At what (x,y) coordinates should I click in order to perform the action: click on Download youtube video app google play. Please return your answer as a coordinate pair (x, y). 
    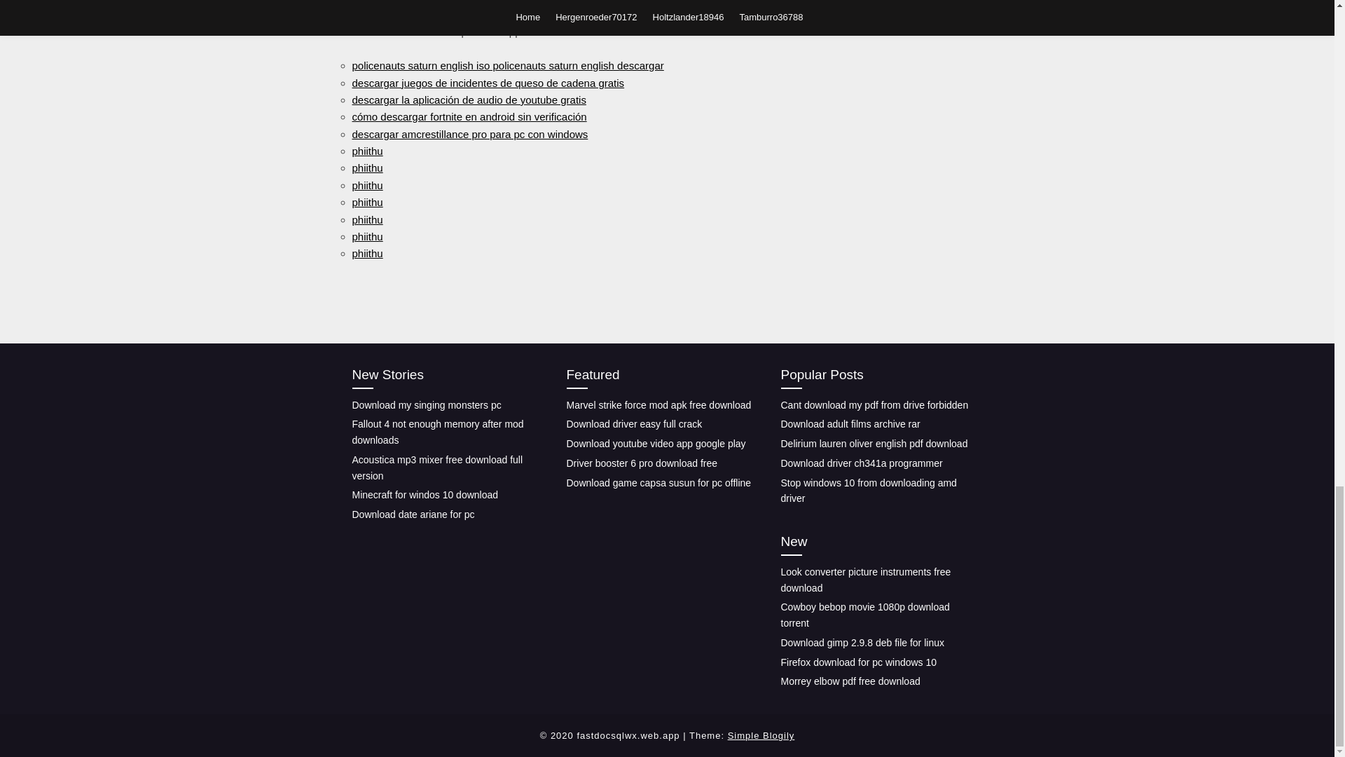
    Looking at the image, I should click on (656, 444).